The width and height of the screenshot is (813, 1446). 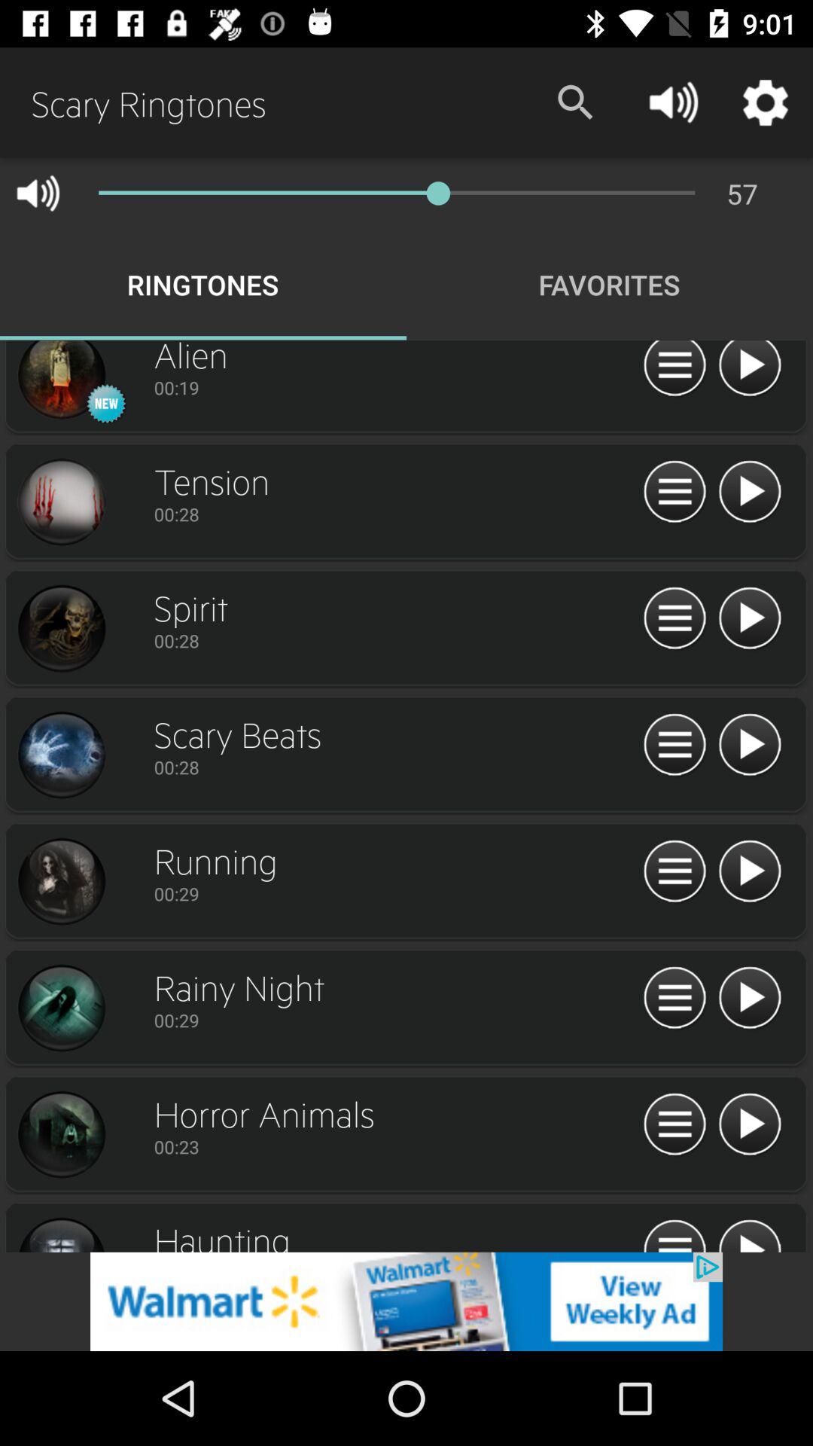 What do you see at coordinates (750, 371) in the screenshot?
I see `play alien` at bounding box center [750, 371].